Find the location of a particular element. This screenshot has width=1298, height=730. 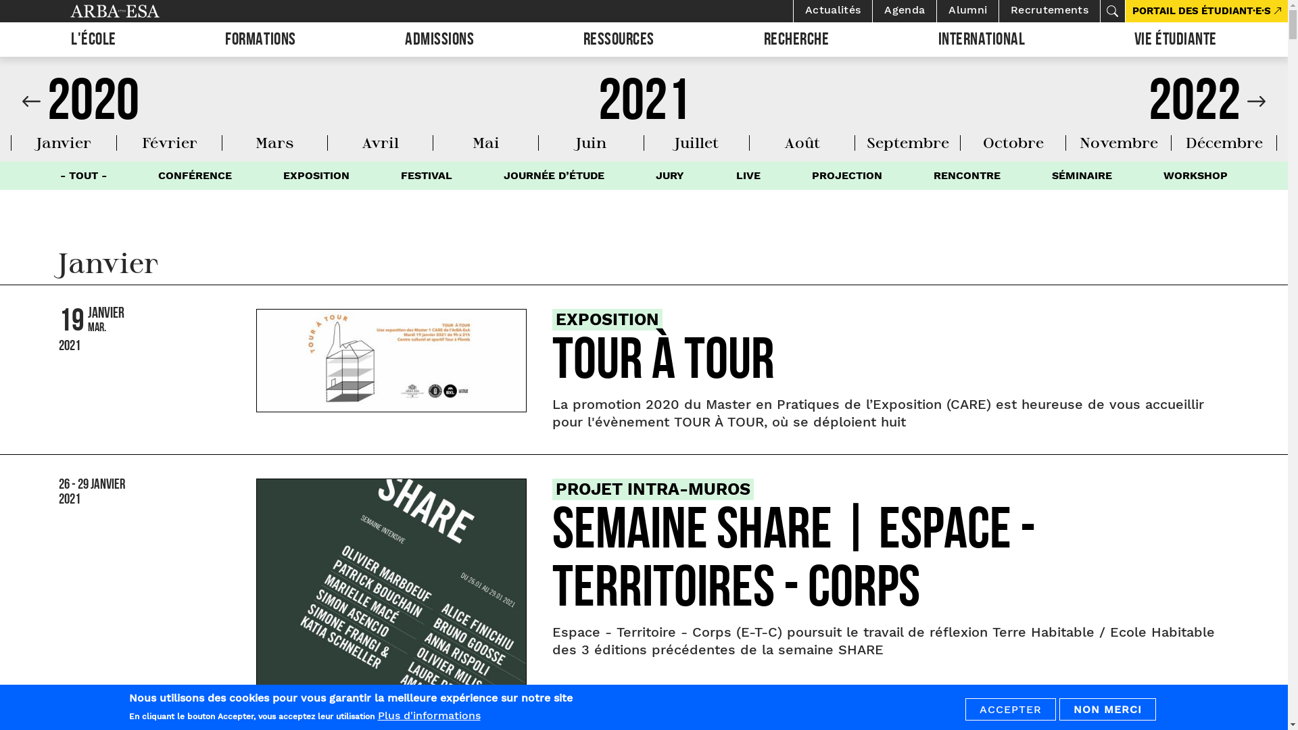

Janvier is located at coordinates (64, 142).